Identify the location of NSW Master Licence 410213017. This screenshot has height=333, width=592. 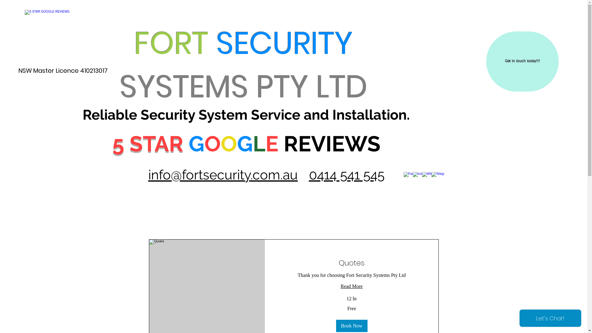
(63, 71).